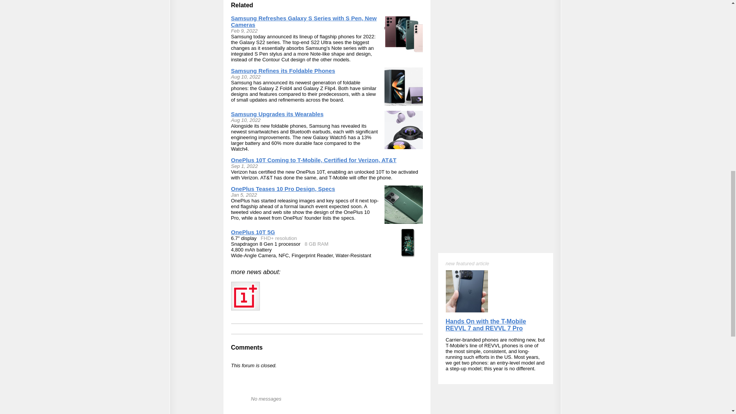 The width and height of the screenshot is (736, 414). Describe the element at coordinates (485, 46) in the screenshot. I see `Hands On with the T-Mobile REVVL 7 and REVVL 7 Pro` at that location.